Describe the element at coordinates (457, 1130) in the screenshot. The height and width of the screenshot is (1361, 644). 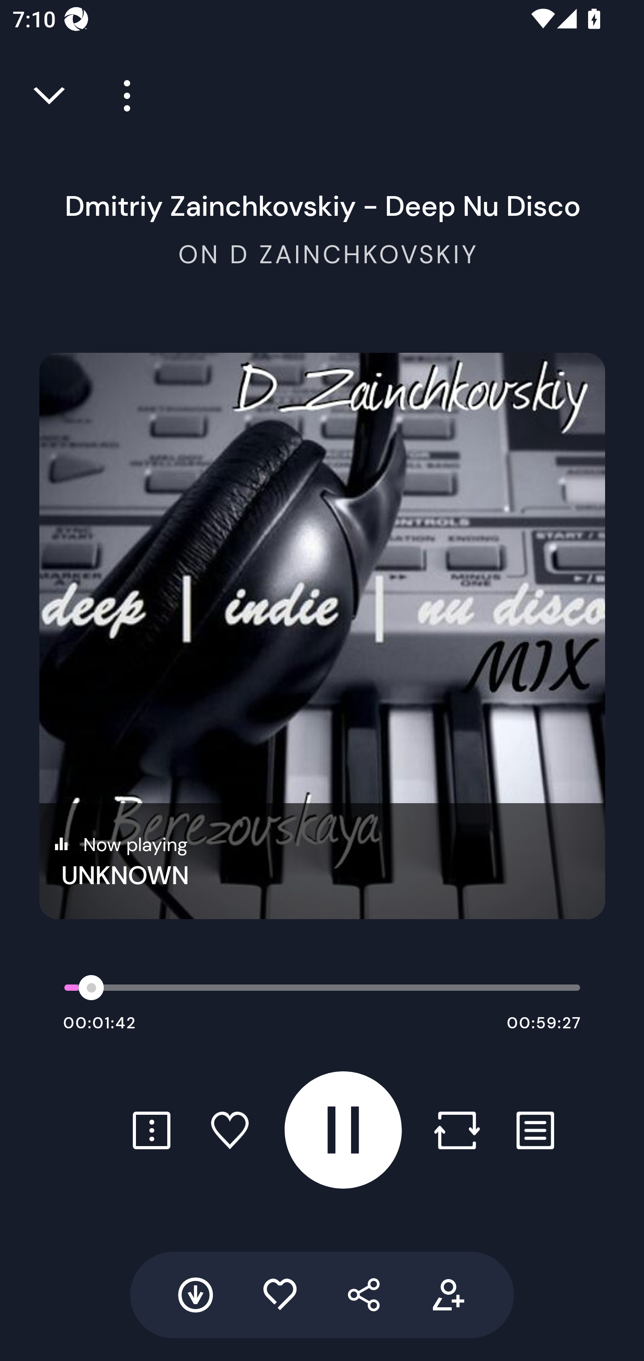
I see `Repost button` at that location.